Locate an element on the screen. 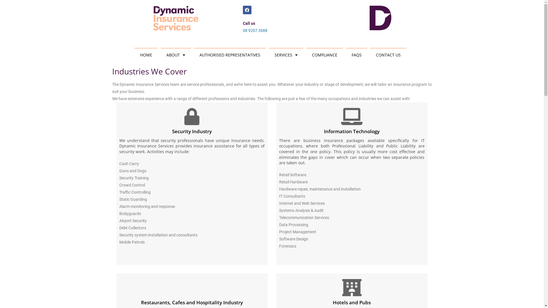 The width and height of the screenshot is (548, 308). ABOUT is located at coordinates (176, 55).